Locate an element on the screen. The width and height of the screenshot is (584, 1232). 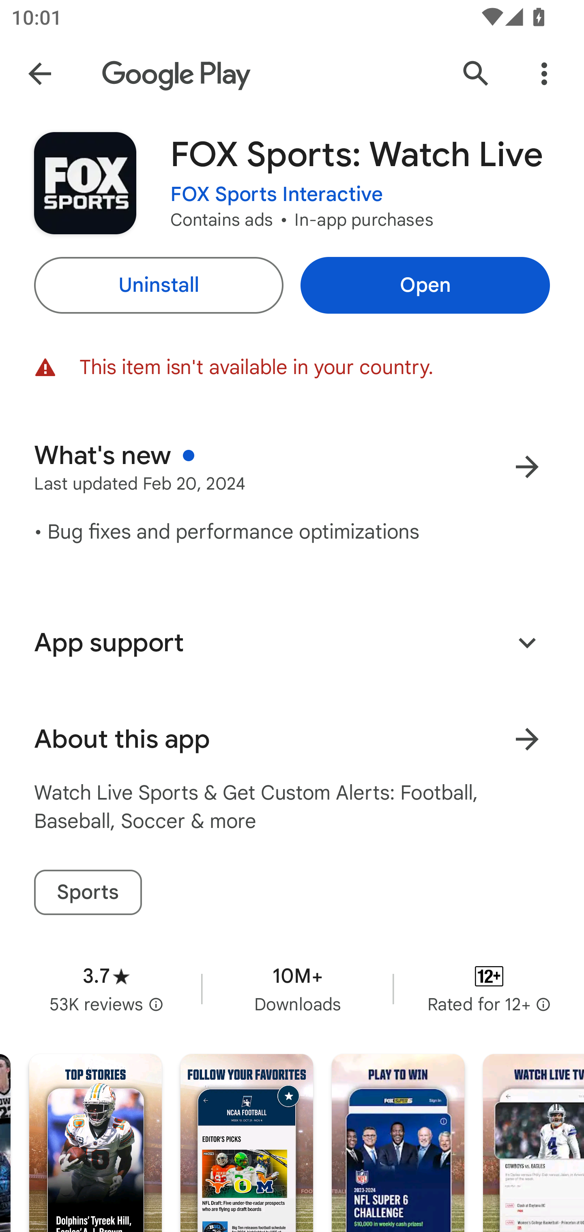
Navigate up is located at coordinates (40, 74).